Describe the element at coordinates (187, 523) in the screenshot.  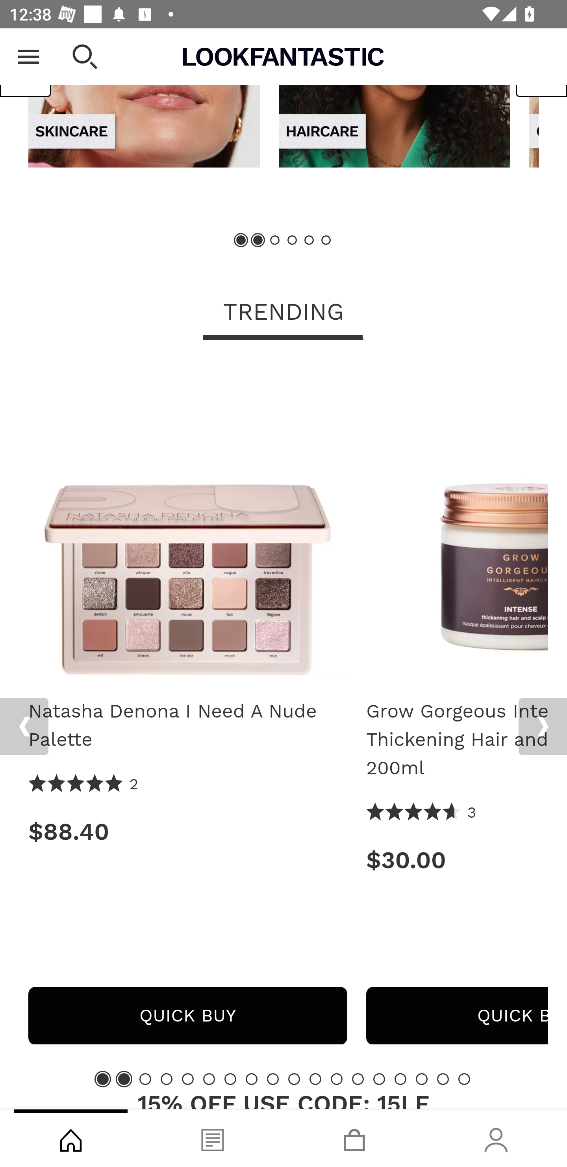
I see `Natasha Denona I Need A Nude Palette` at that location.